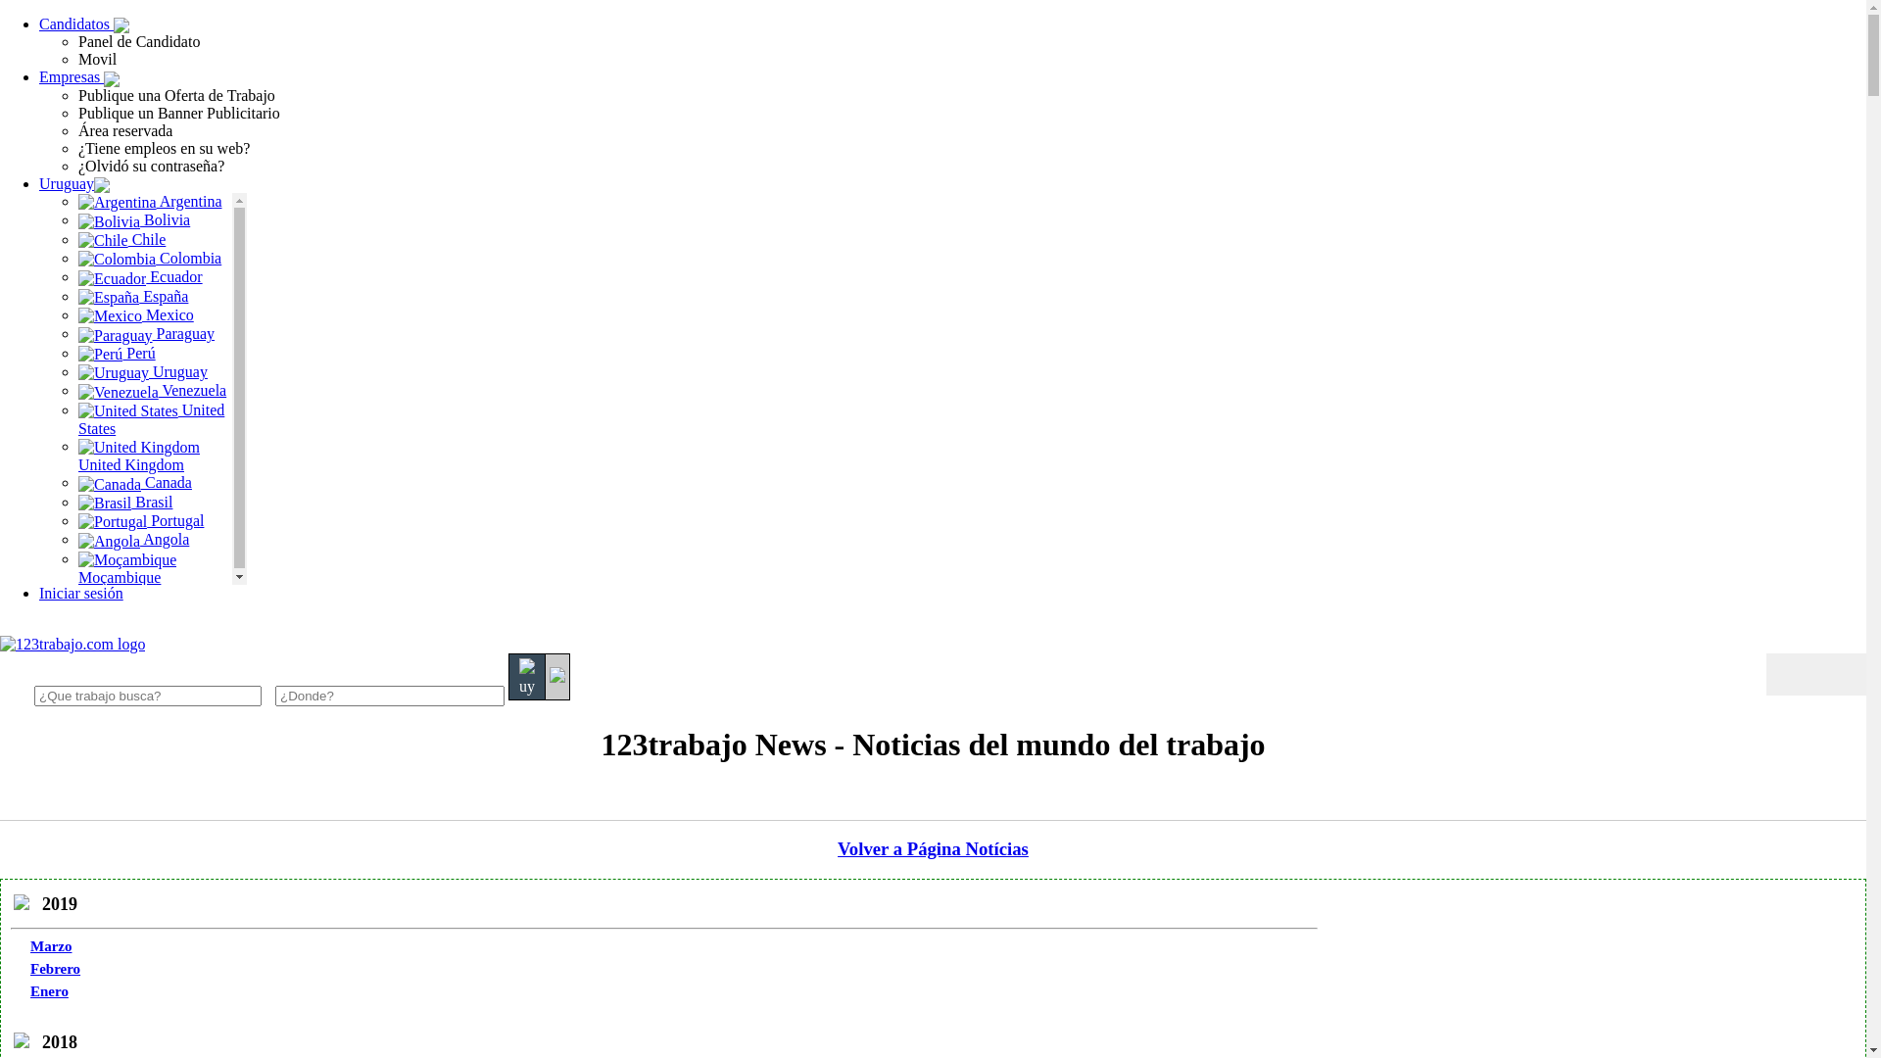 The image size is (1881, 1058). Describe the element at coordinates (49, 991) in the screenshot. I see `Enero` at that location.